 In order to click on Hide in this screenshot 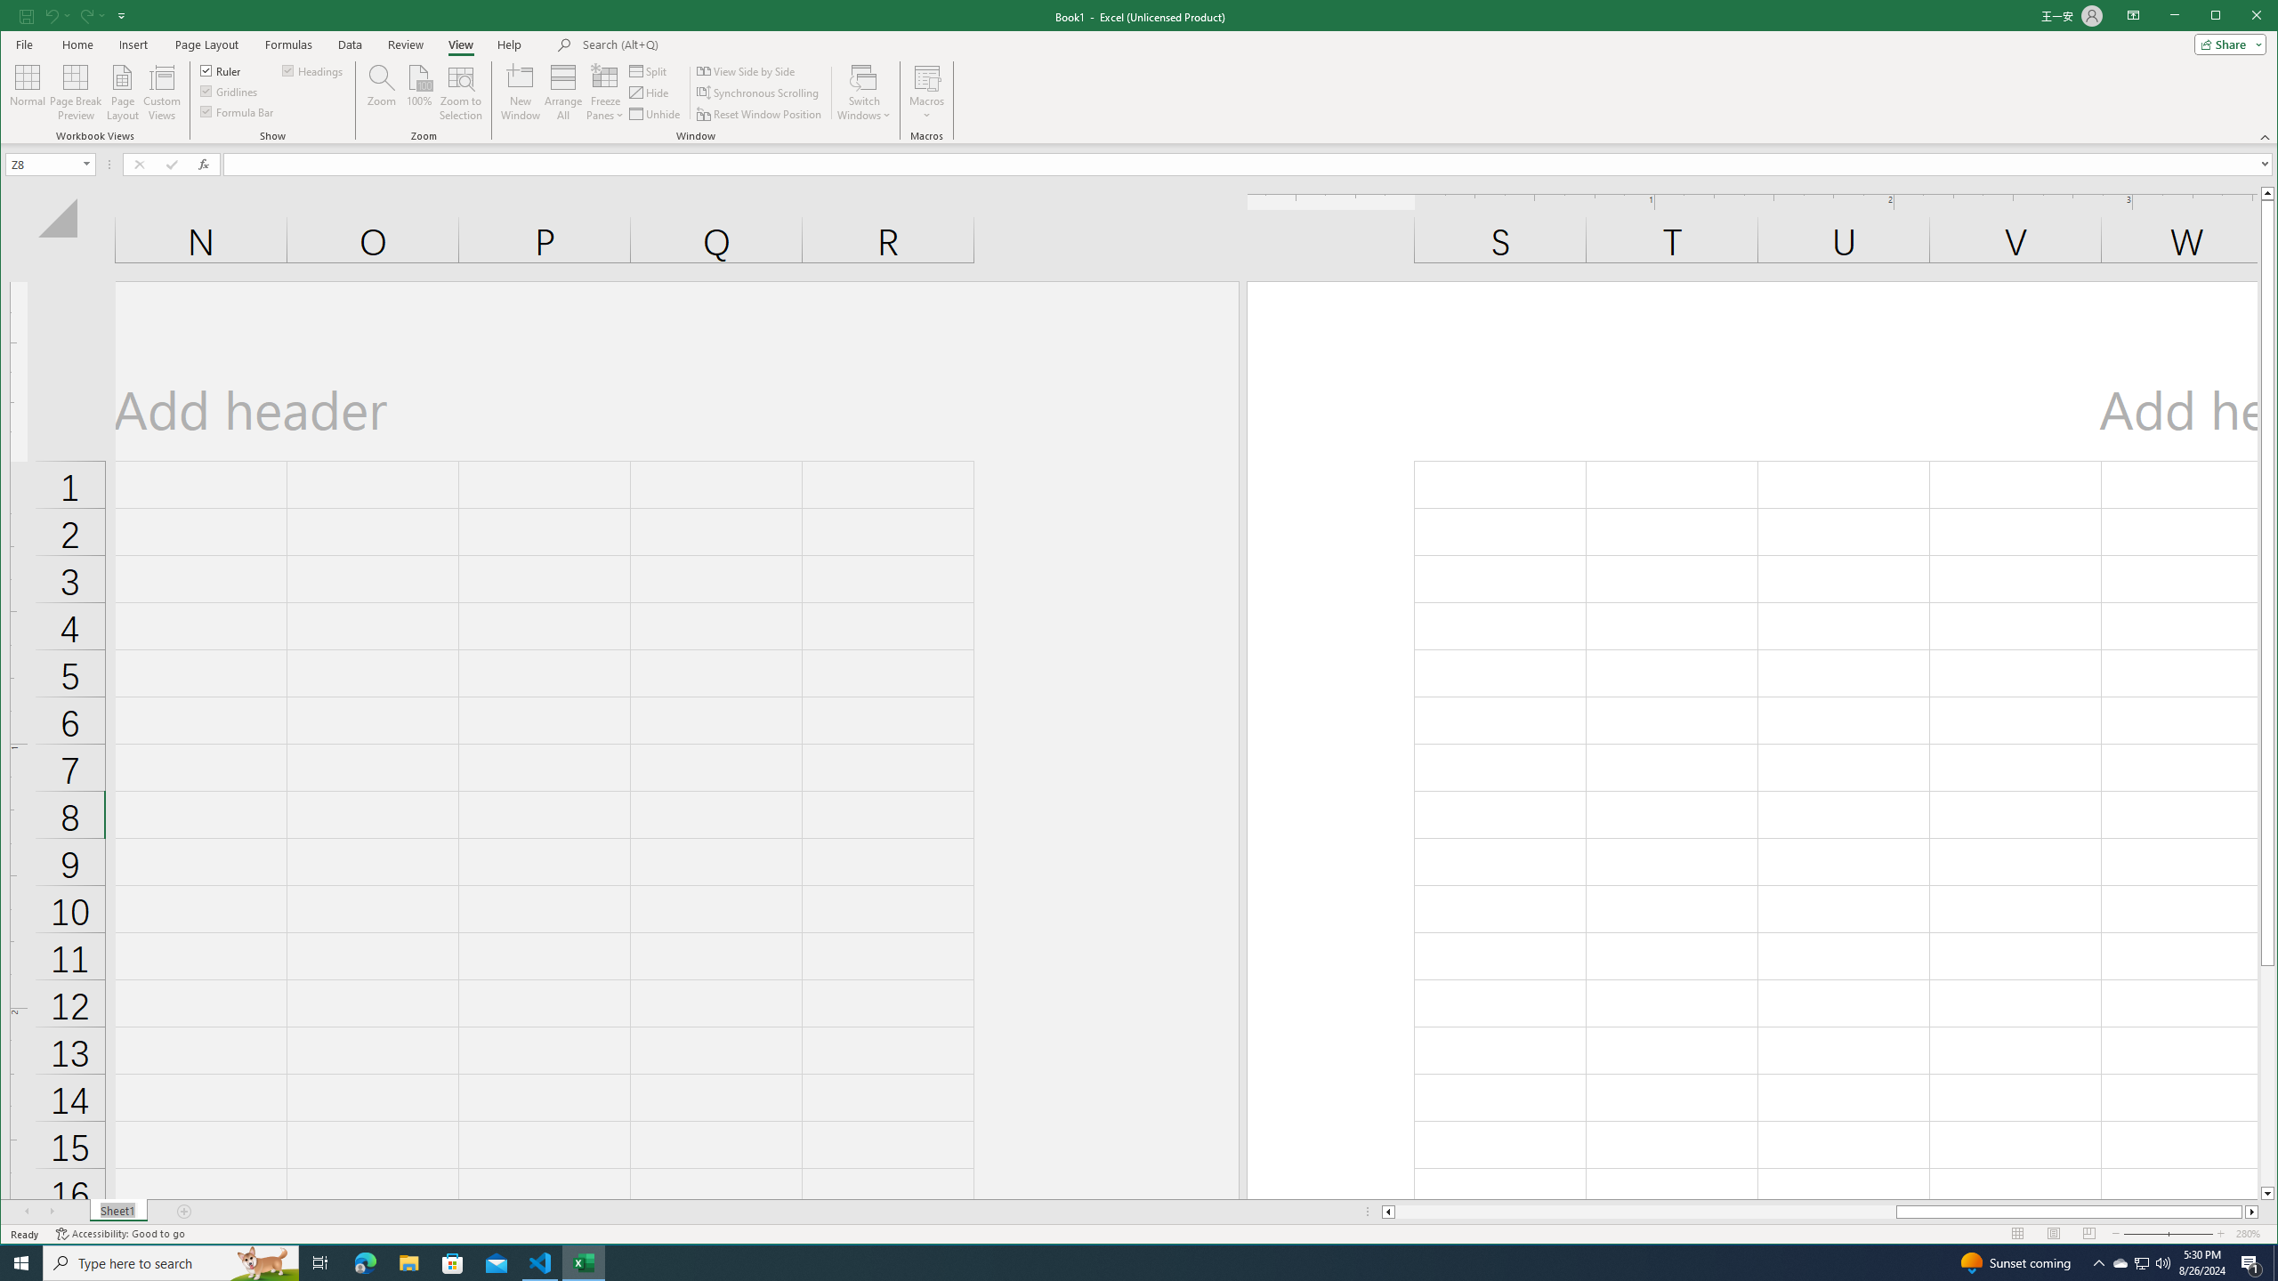, I will do `click(650, 93)`.